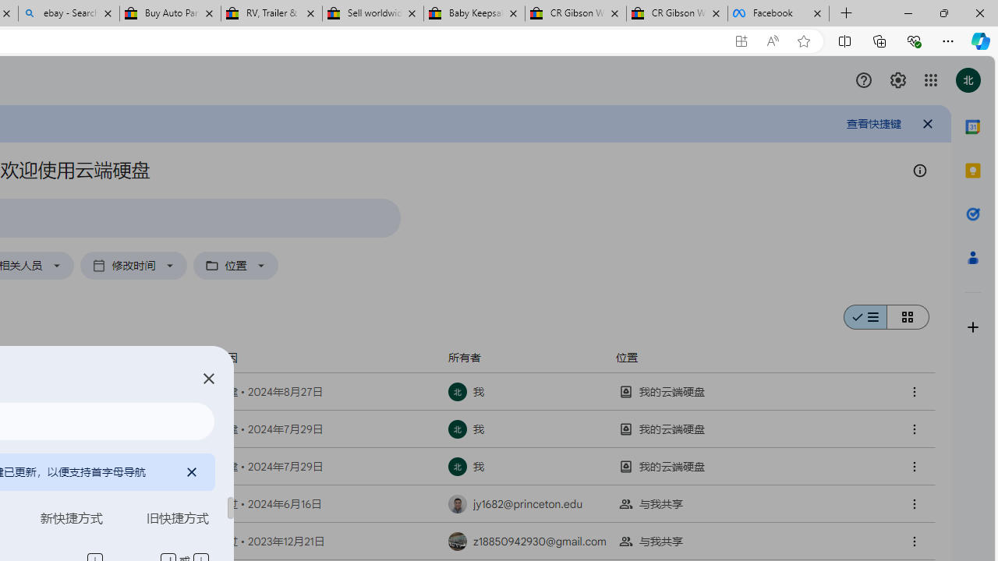 The image size is (998, 561). Describe the element at coordinates (69, 14) in the screenshot. I see `ebay - Search` at that location.